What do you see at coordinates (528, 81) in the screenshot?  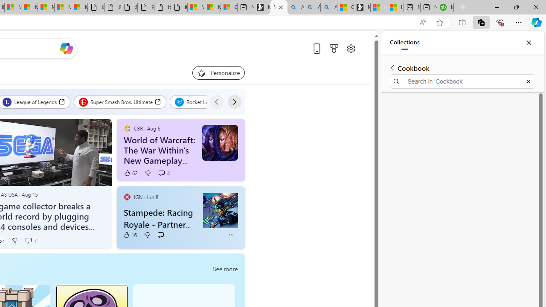 I see `Exit search` at bounding box center [528, 81].